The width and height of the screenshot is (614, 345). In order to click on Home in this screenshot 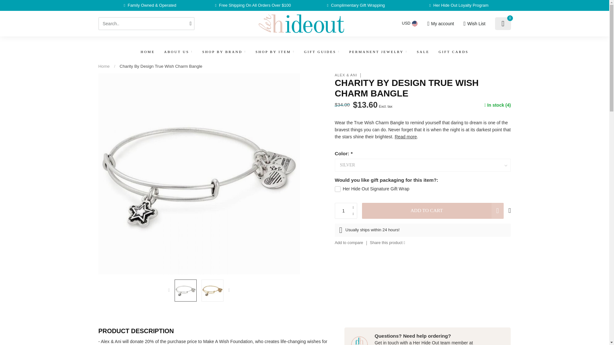, I will do `click(104, 66)`.